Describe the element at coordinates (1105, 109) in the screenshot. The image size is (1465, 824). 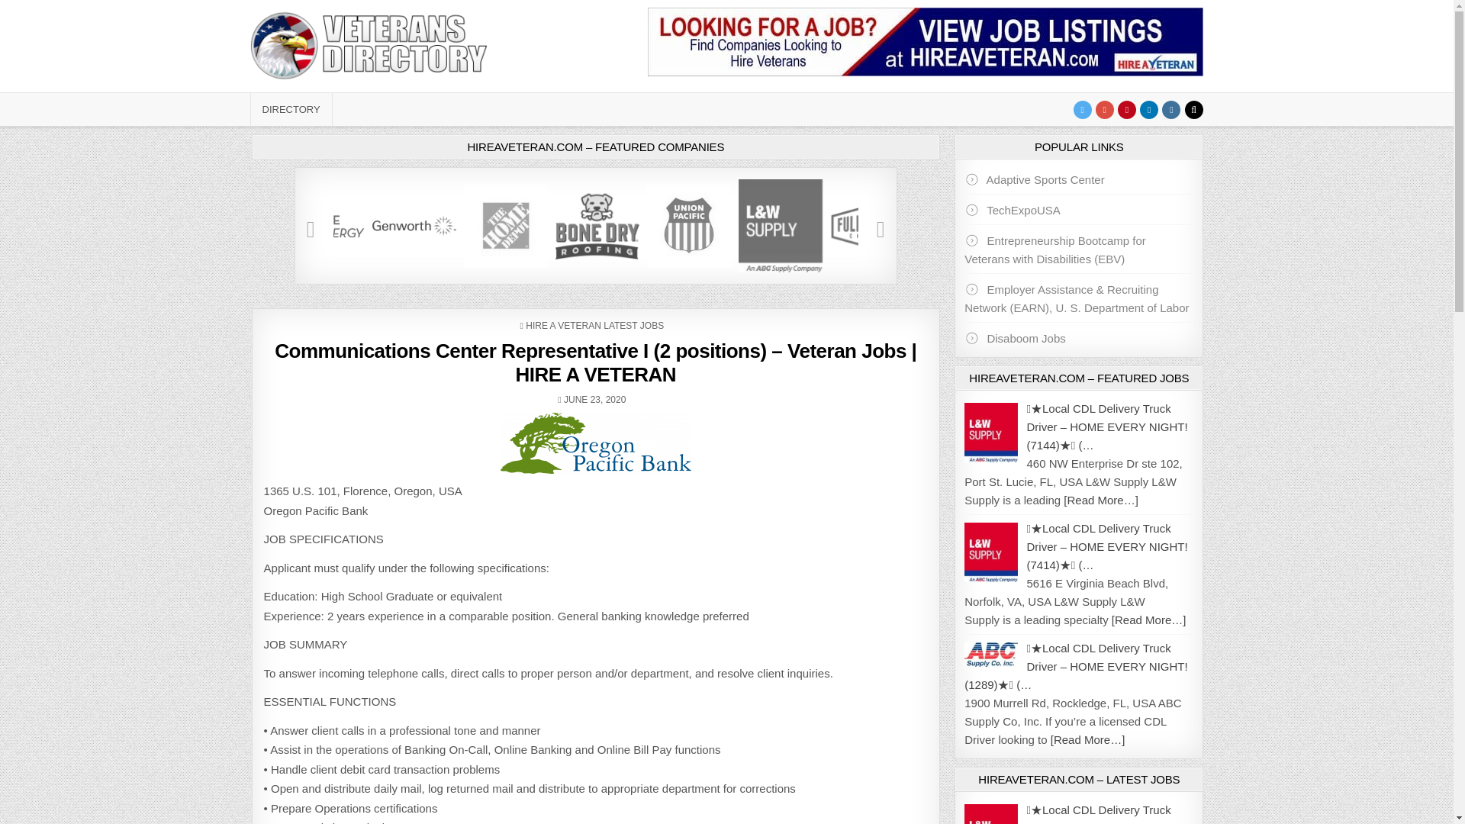
I see `Google Plus` at that location.